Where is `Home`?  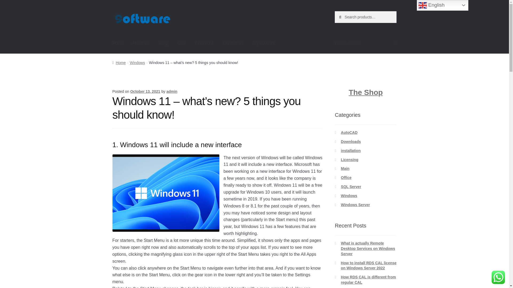
Home is located at coordinates (118, 43).